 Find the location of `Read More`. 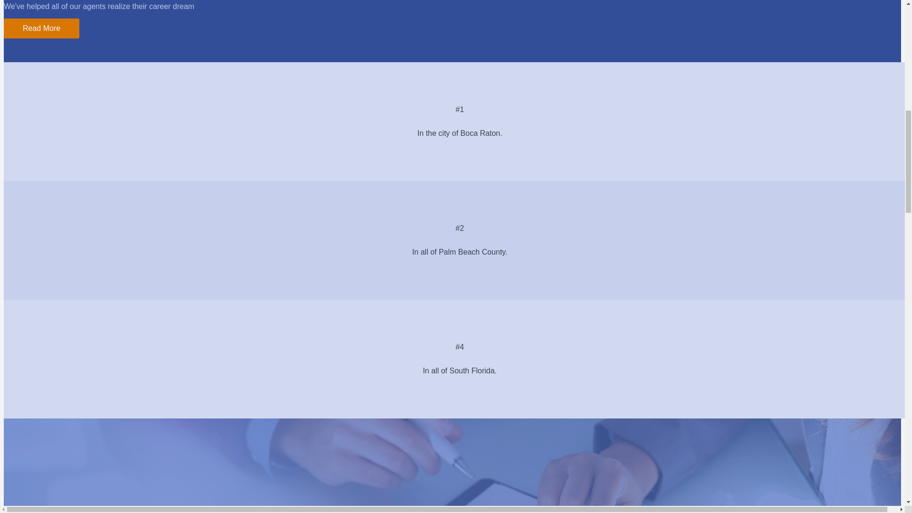

Read More is located at coordinates (41, 28).